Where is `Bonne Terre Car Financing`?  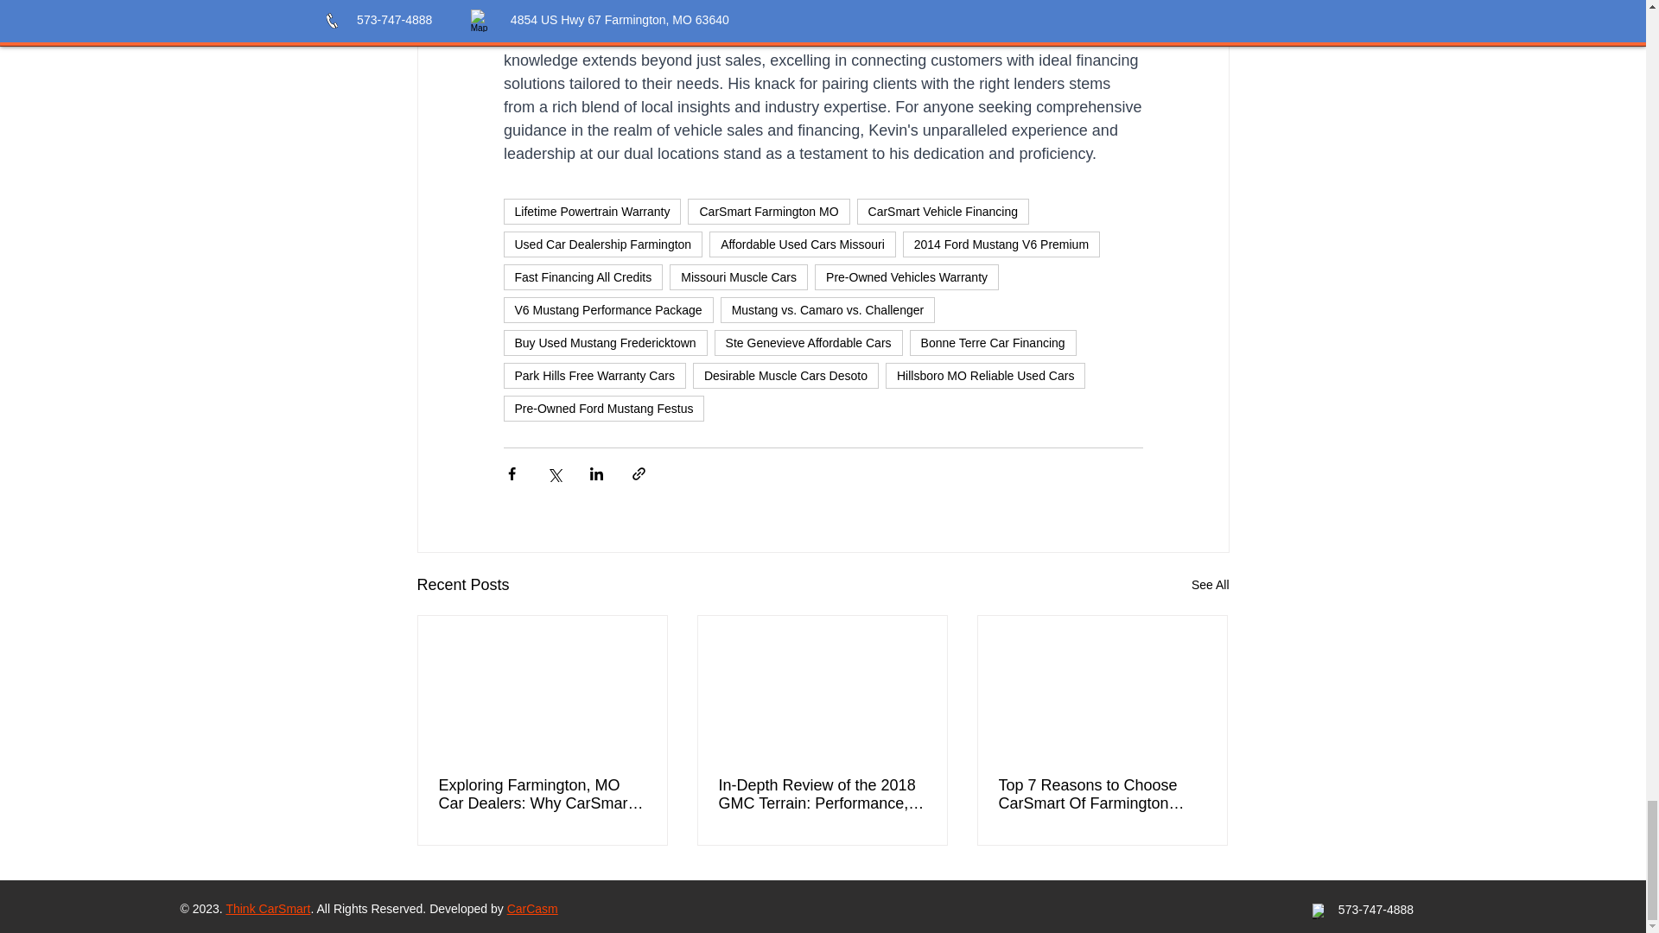
Bonne Terre Car Financing is located at coordinates (993, 342).